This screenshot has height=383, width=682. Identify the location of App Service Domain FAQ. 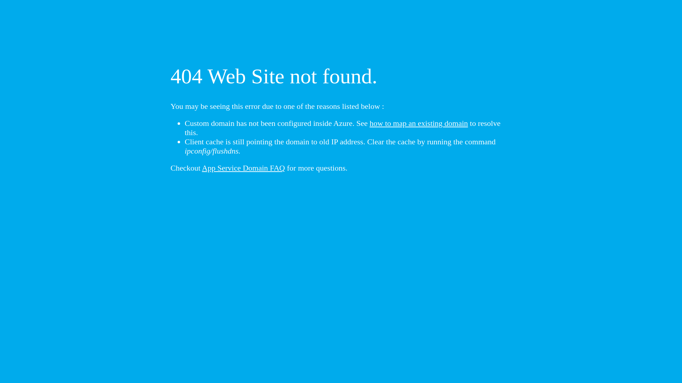
(244, 168).